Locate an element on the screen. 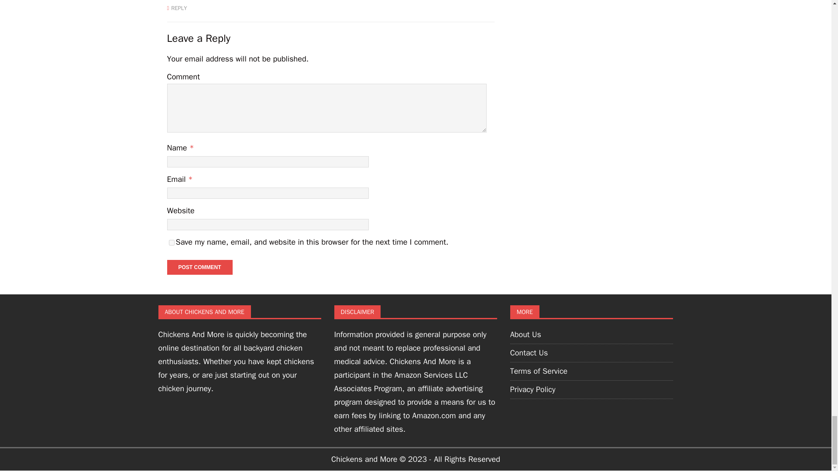  yes is located at coordinates (171, 242).